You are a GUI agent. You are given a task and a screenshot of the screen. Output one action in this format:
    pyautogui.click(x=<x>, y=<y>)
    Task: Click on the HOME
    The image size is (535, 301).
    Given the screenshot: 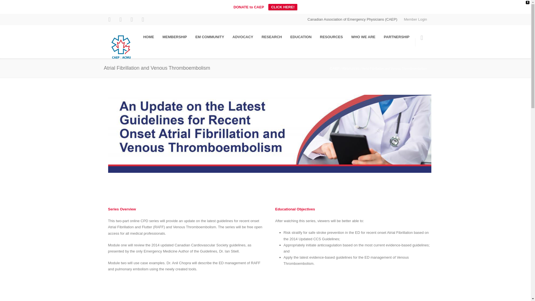 What is the action you would take?
    pyautogui.click(x=149, y=37)
    